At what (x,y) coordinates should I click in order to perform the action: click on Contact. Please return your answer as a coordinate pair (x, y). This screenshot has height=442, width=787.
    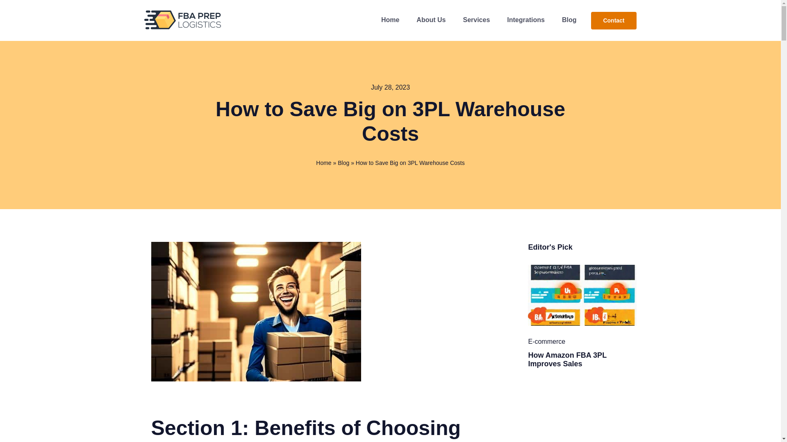
    Looking at the image, I should click on (613, 20).